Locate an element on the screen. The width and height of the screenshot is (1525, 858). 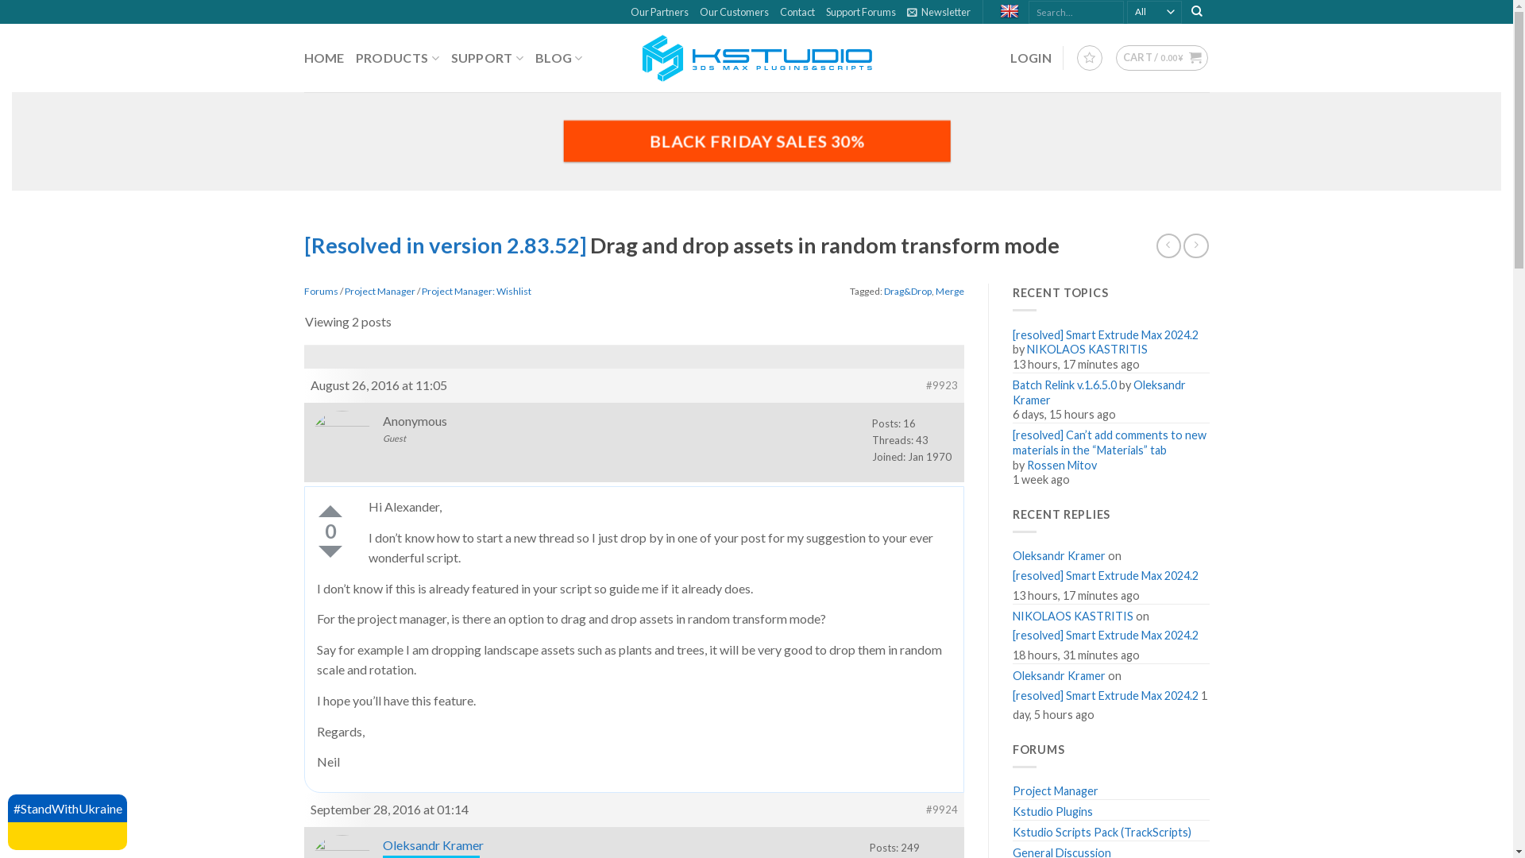
Our Customers is located at coordinates (734, 12).